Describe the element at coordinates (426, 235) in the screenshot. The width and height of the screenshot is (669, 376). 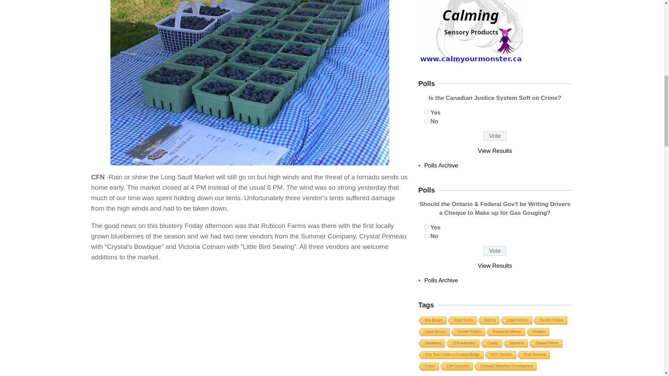
I see `1763` at that location.